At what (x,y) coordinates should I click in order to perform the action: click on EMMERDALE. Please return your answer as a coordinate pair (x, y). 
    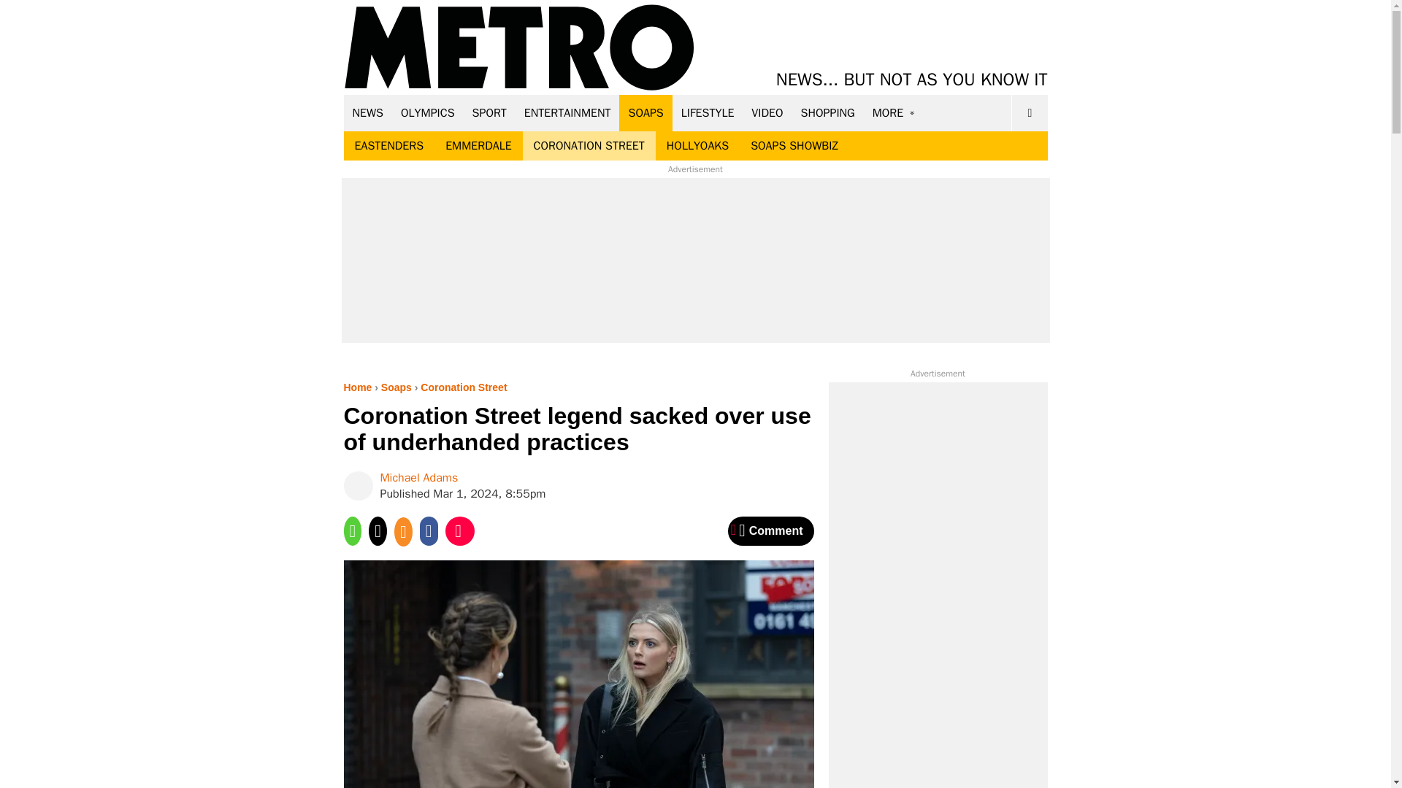
    Looking at the image, I should click on (478, 146).